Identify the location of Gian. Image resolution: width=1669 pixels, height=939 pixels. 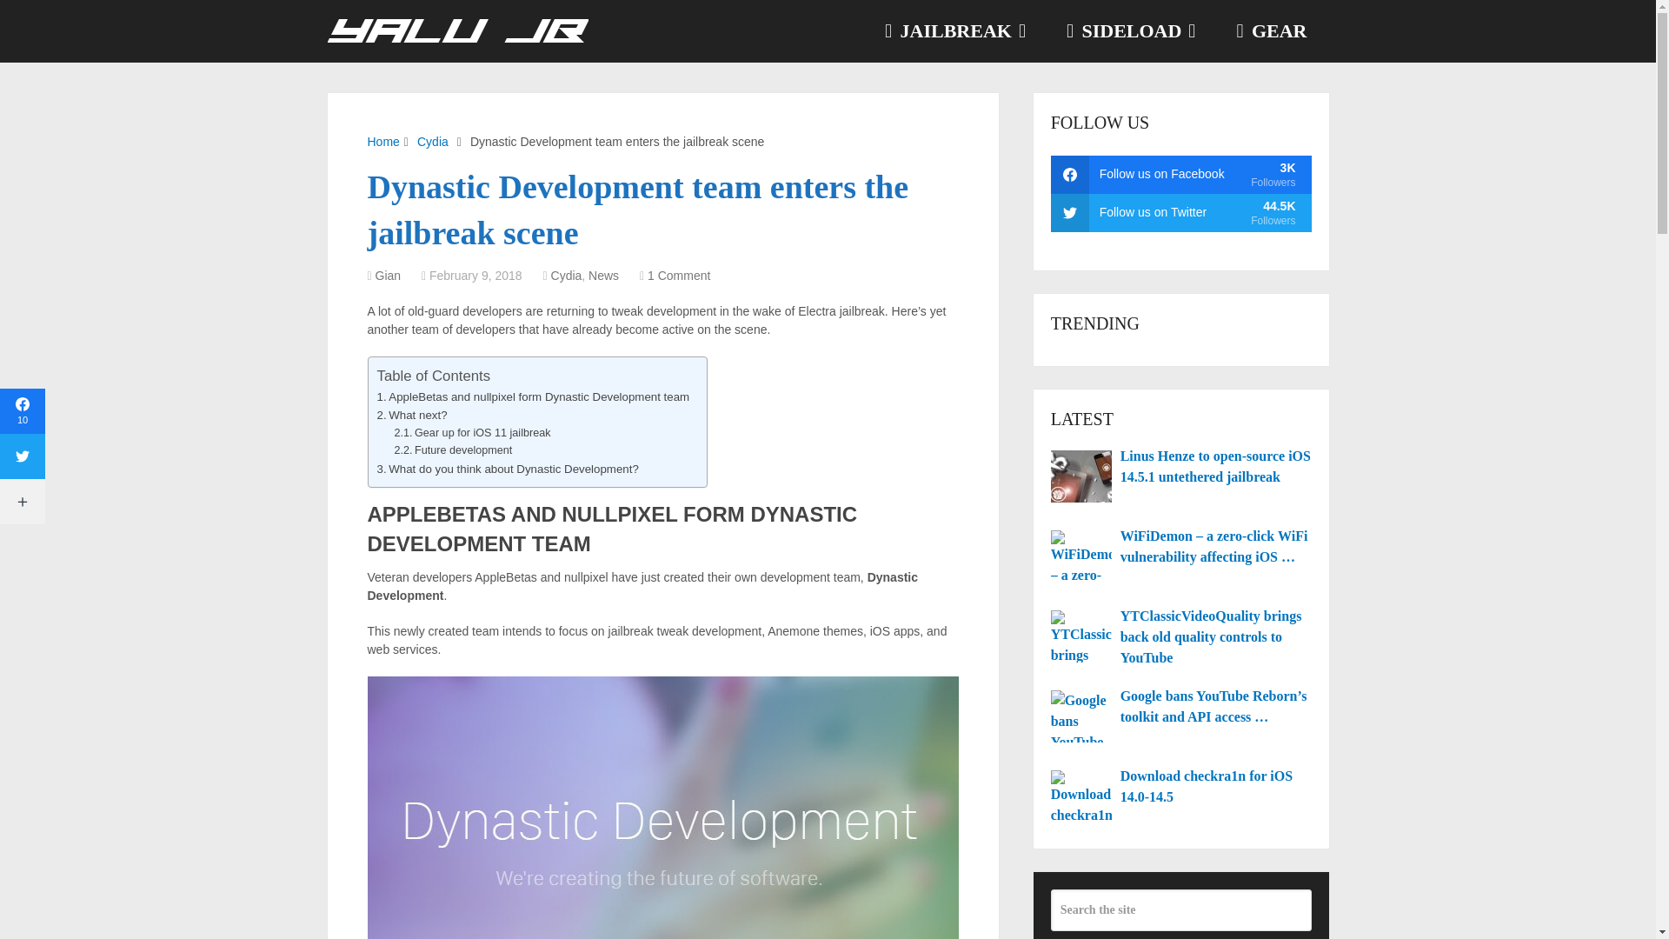
(389, 275).